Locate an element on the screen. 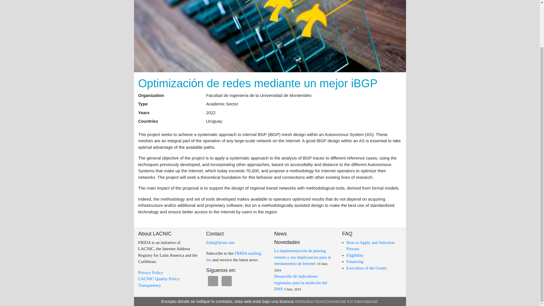 This screenshot has height=306, width=544. Execution of the Grants is located at coordinates (366, 268).